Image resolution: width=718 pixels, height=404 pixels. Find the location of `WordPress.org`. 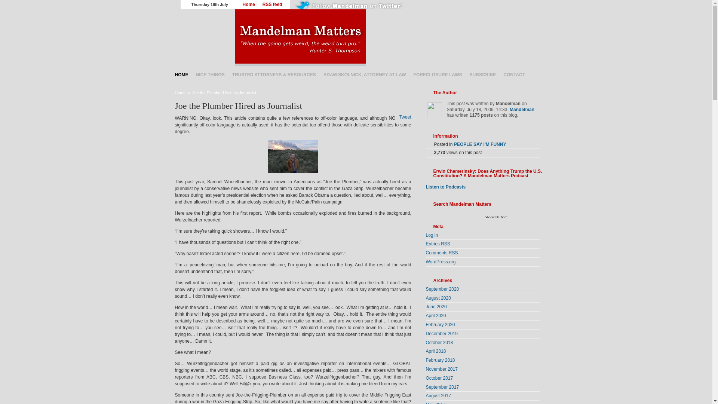

WordPress.org is located at coordinates (441, 262).